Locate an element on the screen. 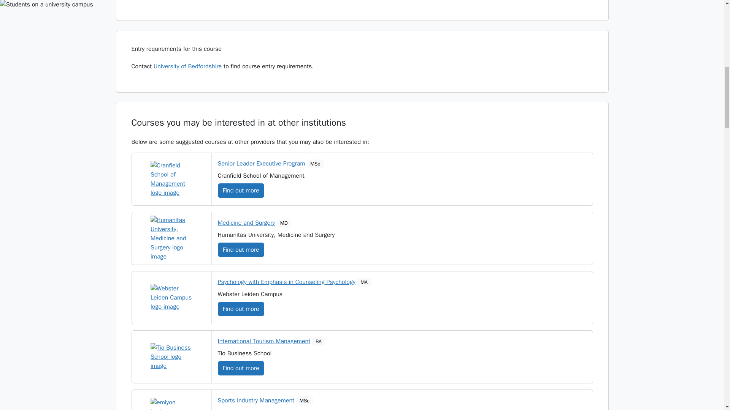 The height and width of the screenshot is (410, 730). Tio Business School is located at coordinates (171, 357).